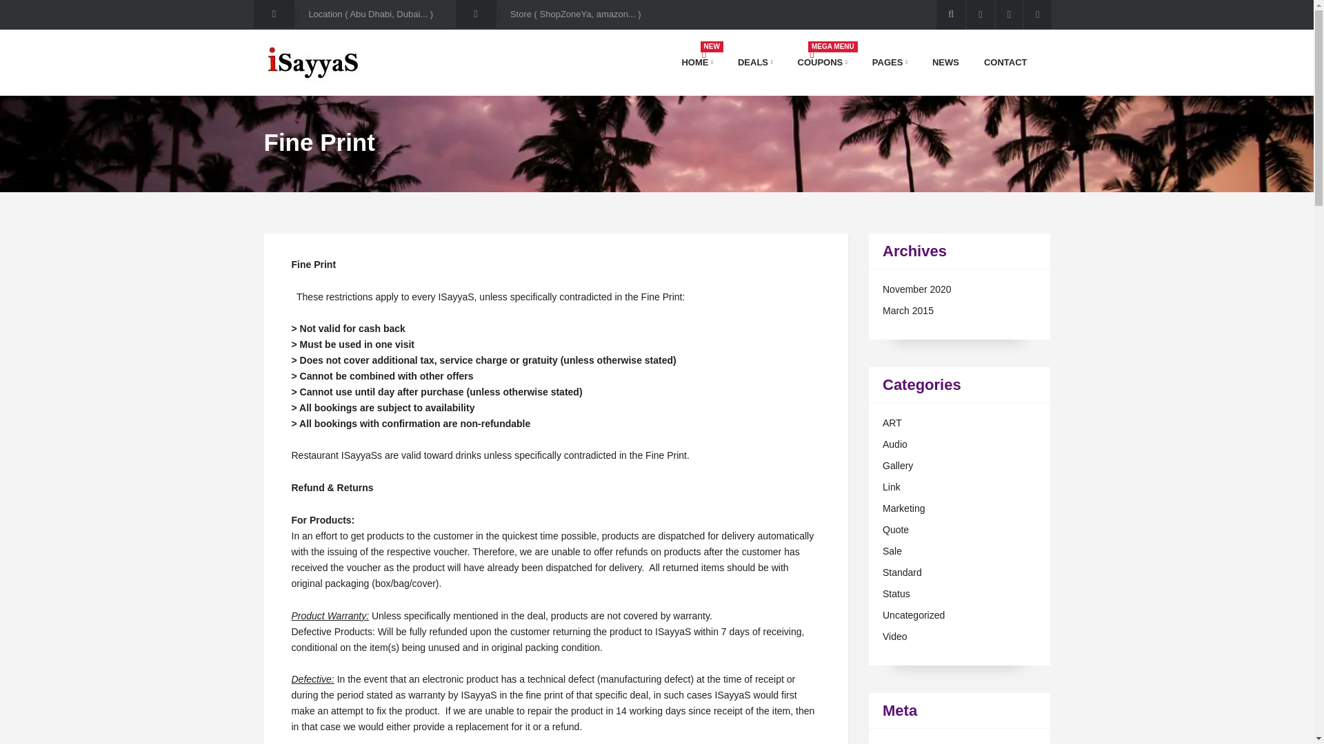  I want to click on ART, so click(898, 466).